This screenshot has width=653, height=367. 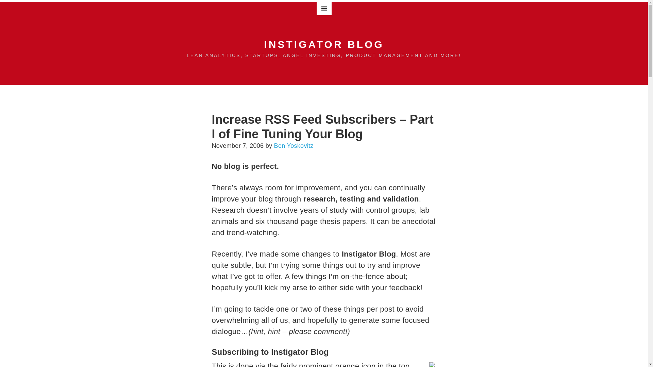 I want to click on Ben Yoskovitz, so click(x=294, y=145).